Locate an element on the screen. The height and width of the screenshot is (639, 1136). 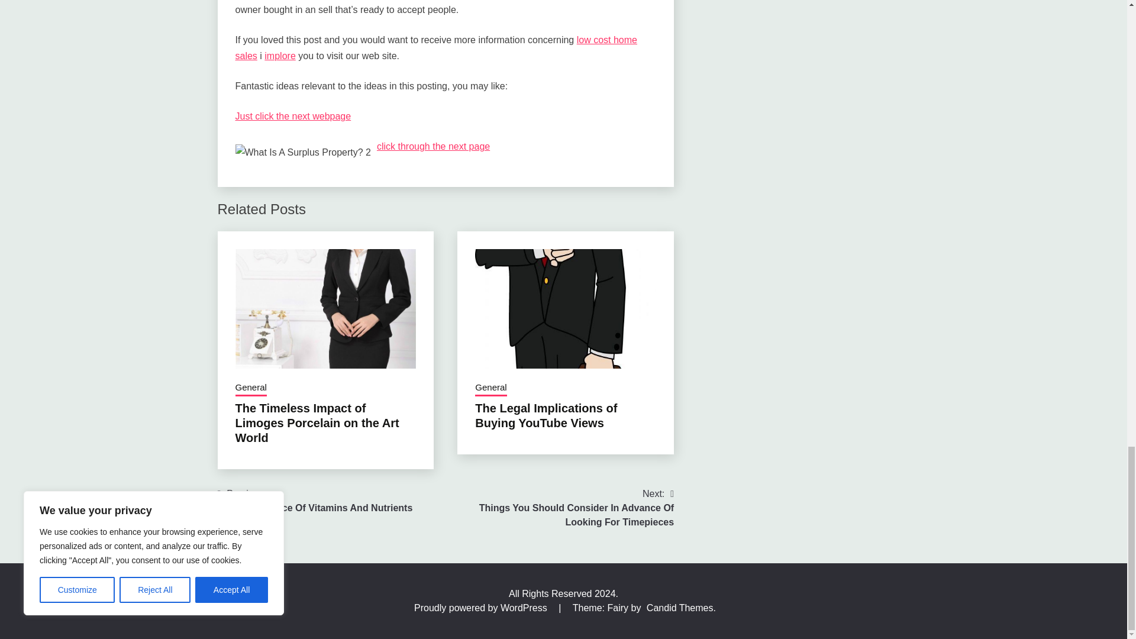
General is located at coordinates (251, 388).